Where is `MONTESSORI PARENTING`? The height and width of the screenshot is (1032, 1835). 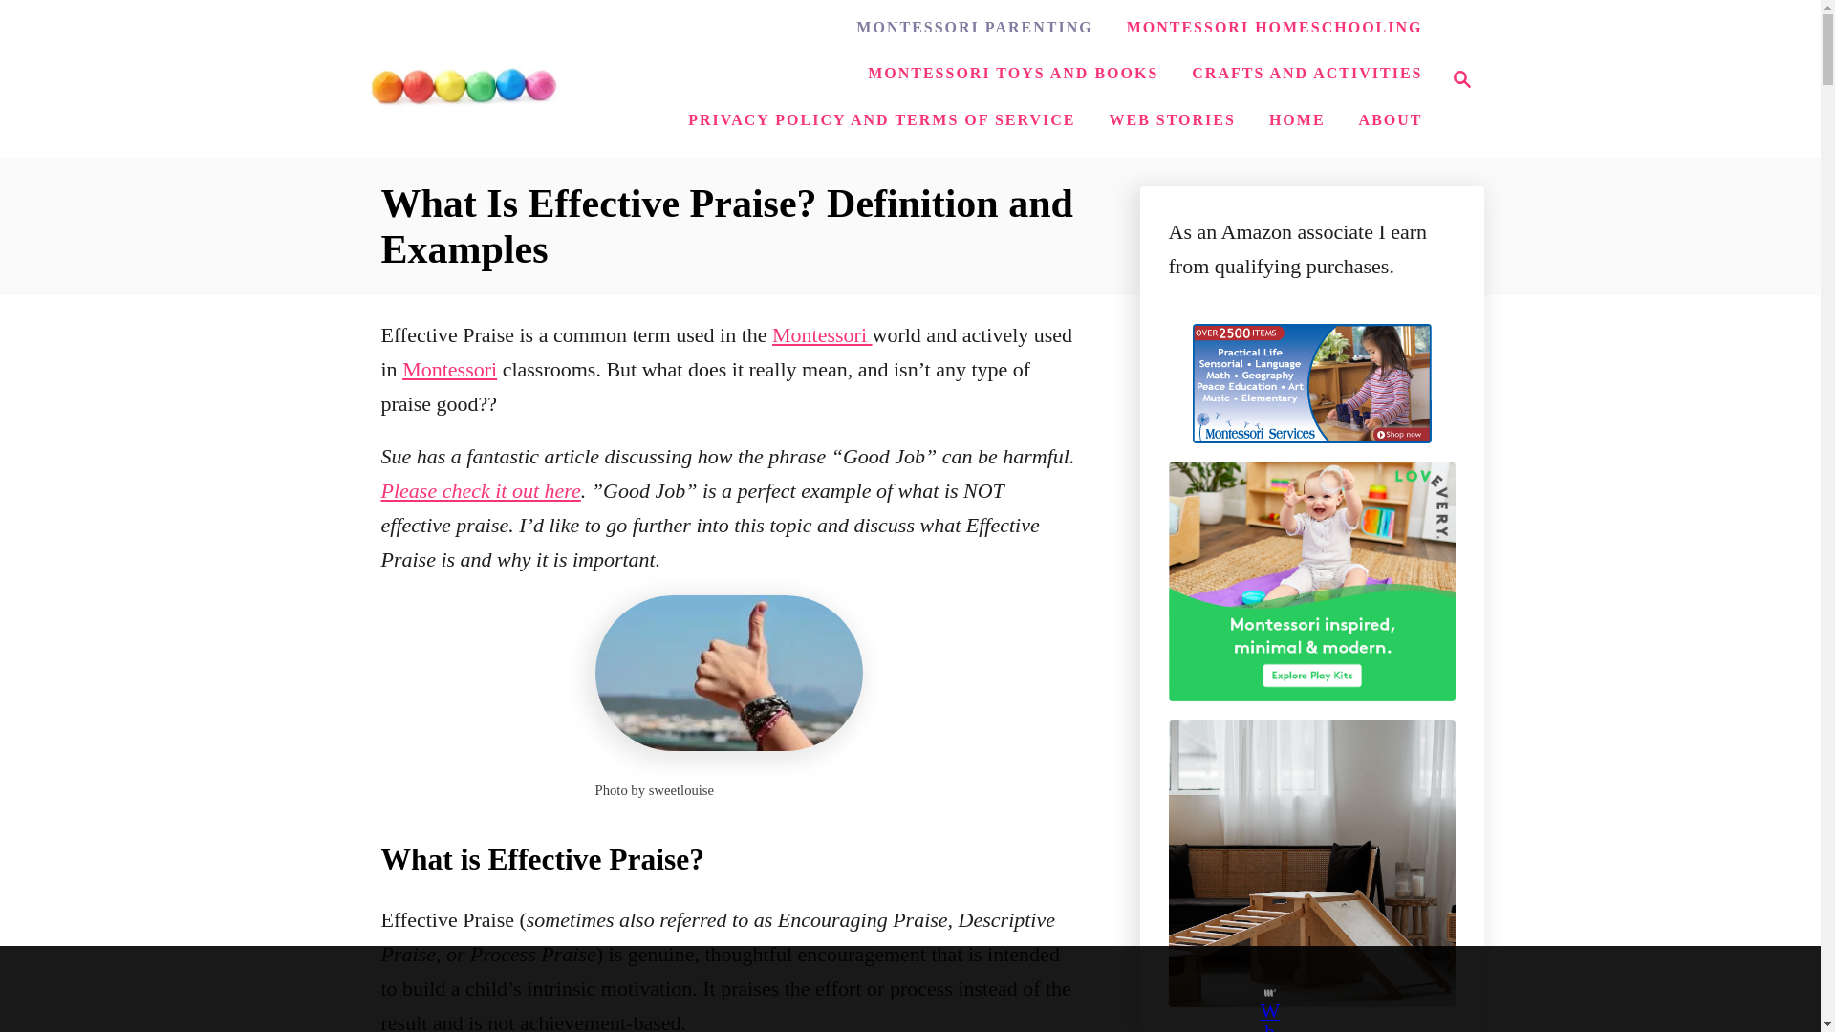
MONTESSORI PARENTING is located at coordinates (480, 490).